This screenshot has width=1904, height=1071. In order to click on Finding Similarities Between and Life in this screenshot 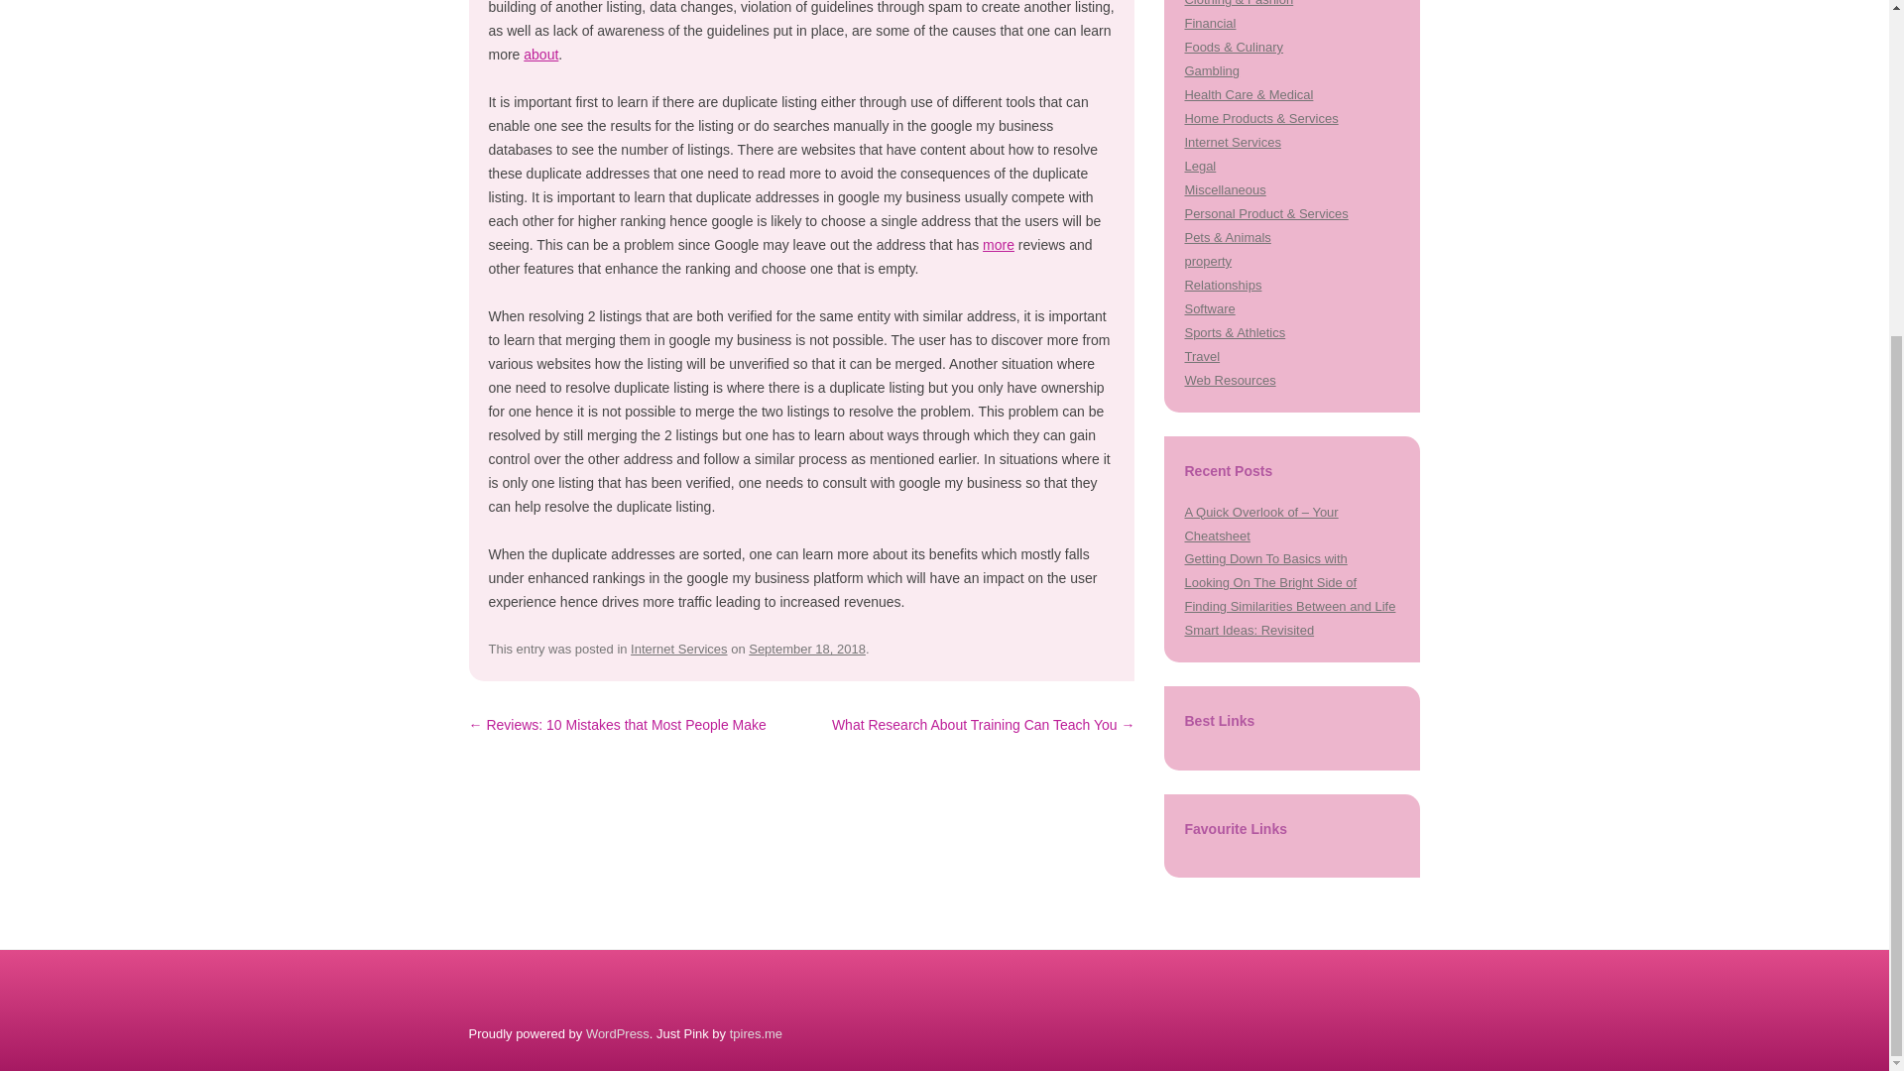, I will do `click(1289, 605)`.